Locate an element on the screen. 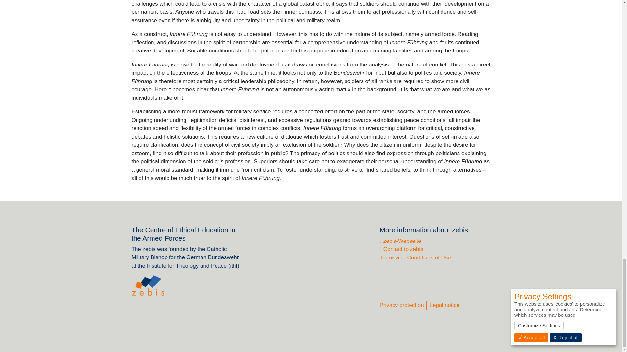 Image resolution: width=627 pixels, height=352 pixels. Contact to zebis is located at coordinates (401, 249).